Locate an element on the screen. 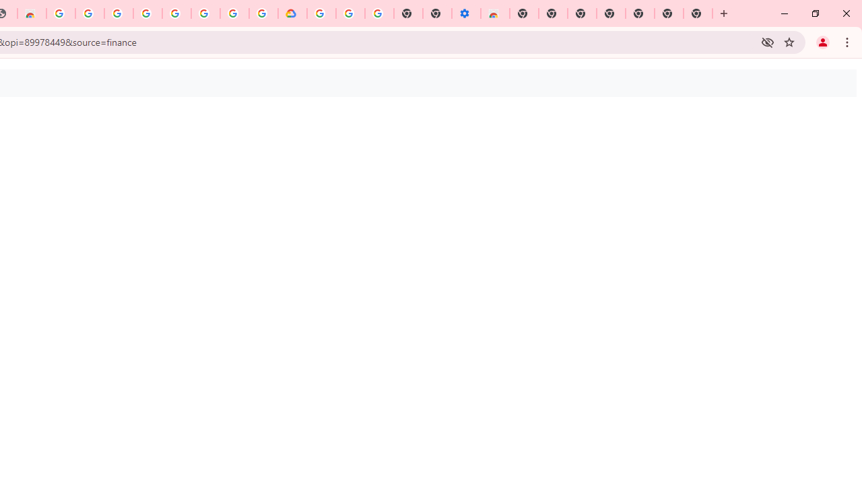 The width and height of the screenshot is (862, 485). Sign in - Google Accounts is located at coordinates (321, 13).